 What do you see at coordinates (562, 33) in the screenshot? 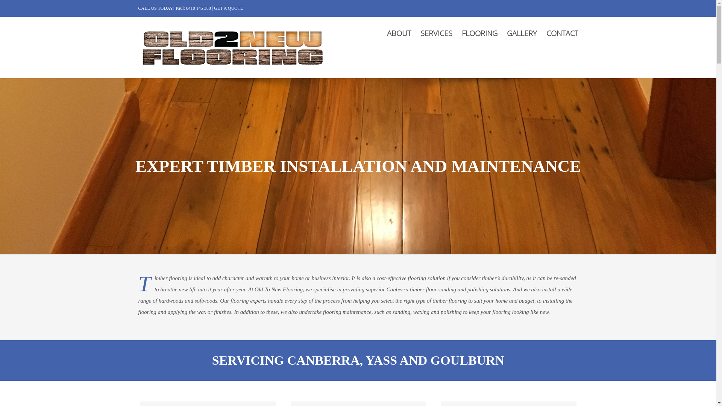
I see `CONTACT` at bounding box center [562, 33].